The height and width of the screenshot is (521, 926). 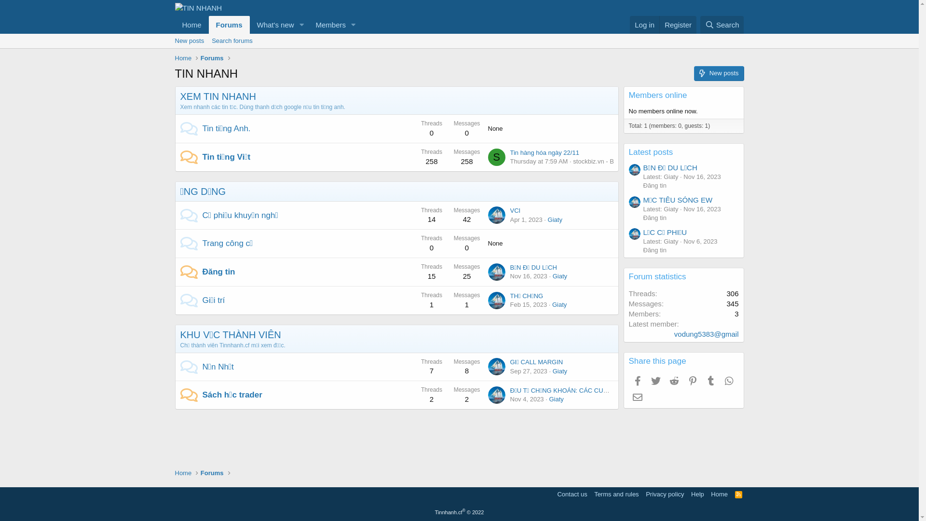 I want to click on Email, so click(x=638, y=397).